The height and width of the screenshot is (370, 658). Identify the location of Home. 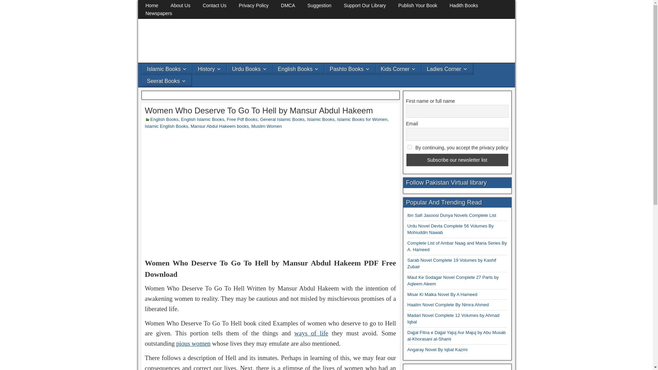
(151, 5).